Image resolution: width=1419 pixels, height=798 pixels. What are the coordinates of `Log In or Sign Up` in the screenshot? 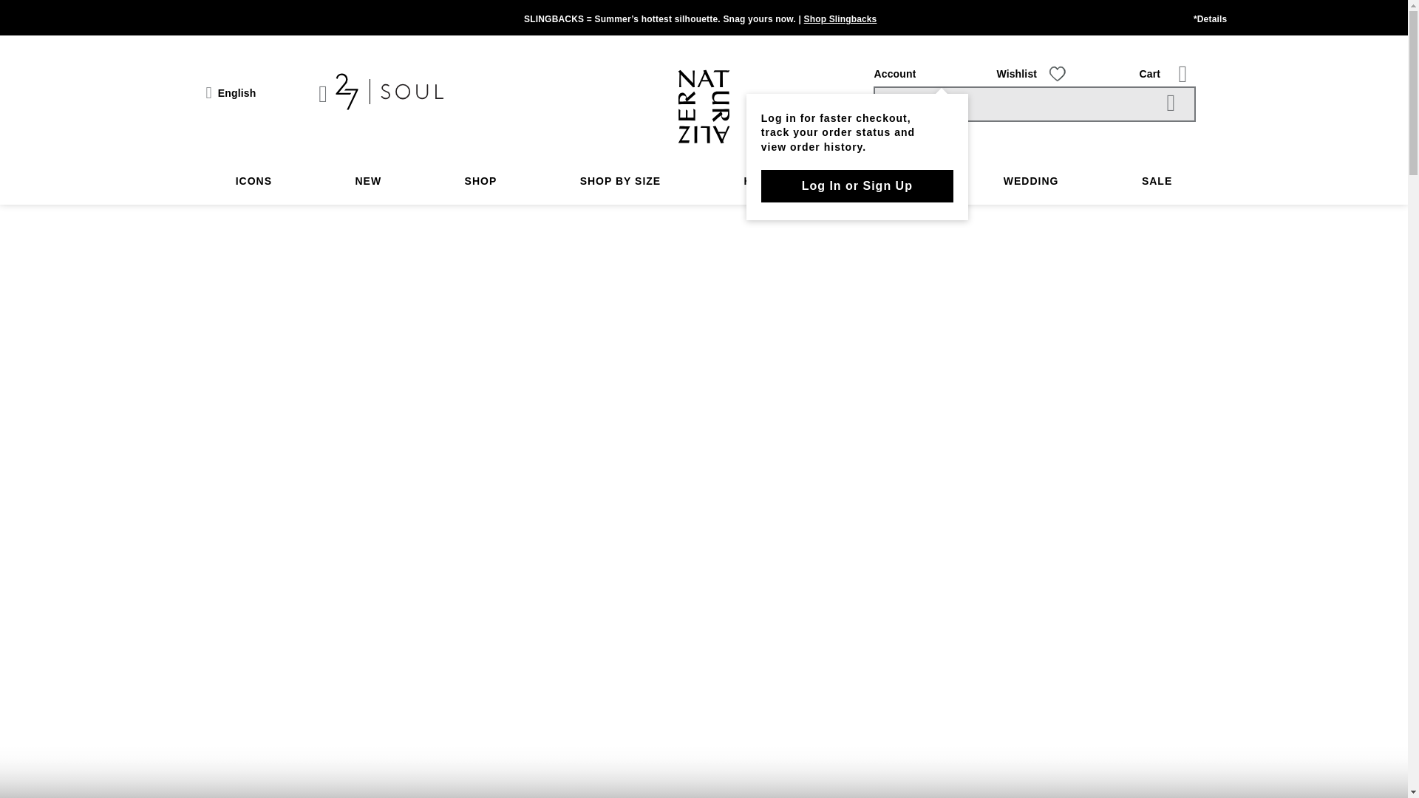 It's located at (857, 186).